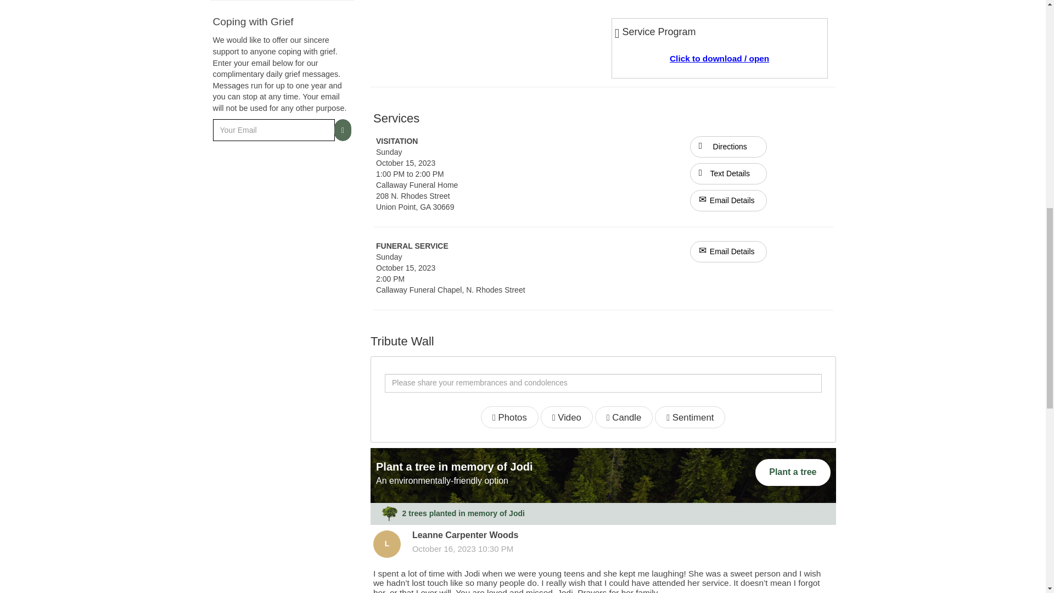  I want to click on Directions, so click(728, 146).